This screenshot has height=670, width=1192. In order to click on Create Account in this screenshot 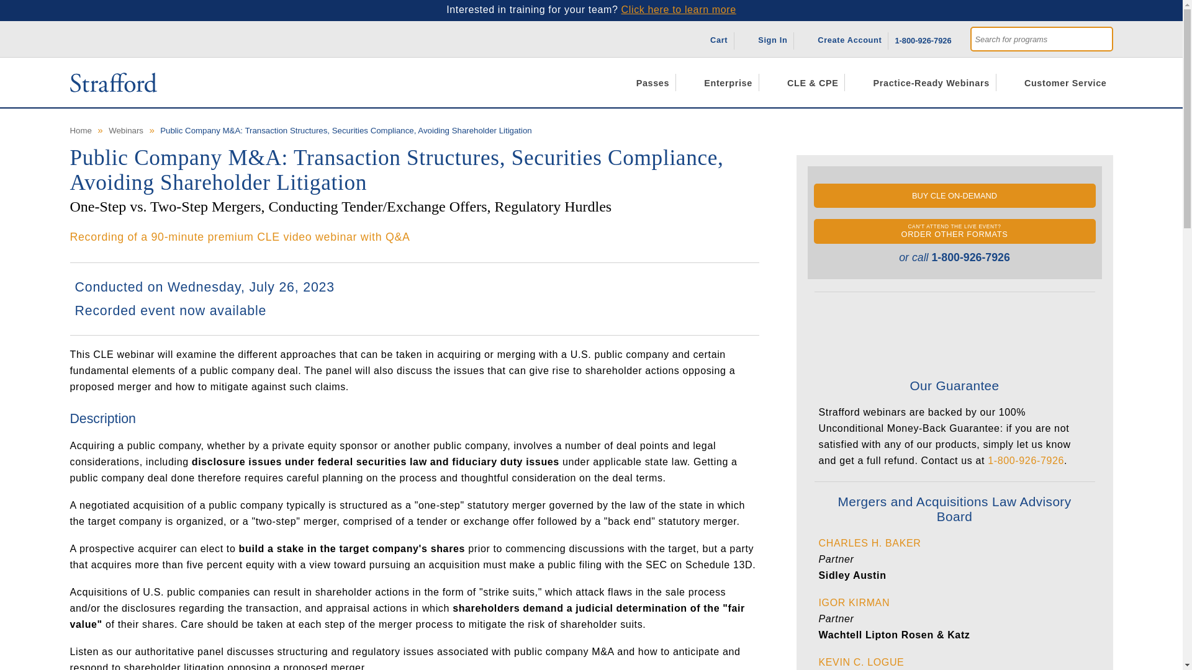, I will do `click(844, 38)`.